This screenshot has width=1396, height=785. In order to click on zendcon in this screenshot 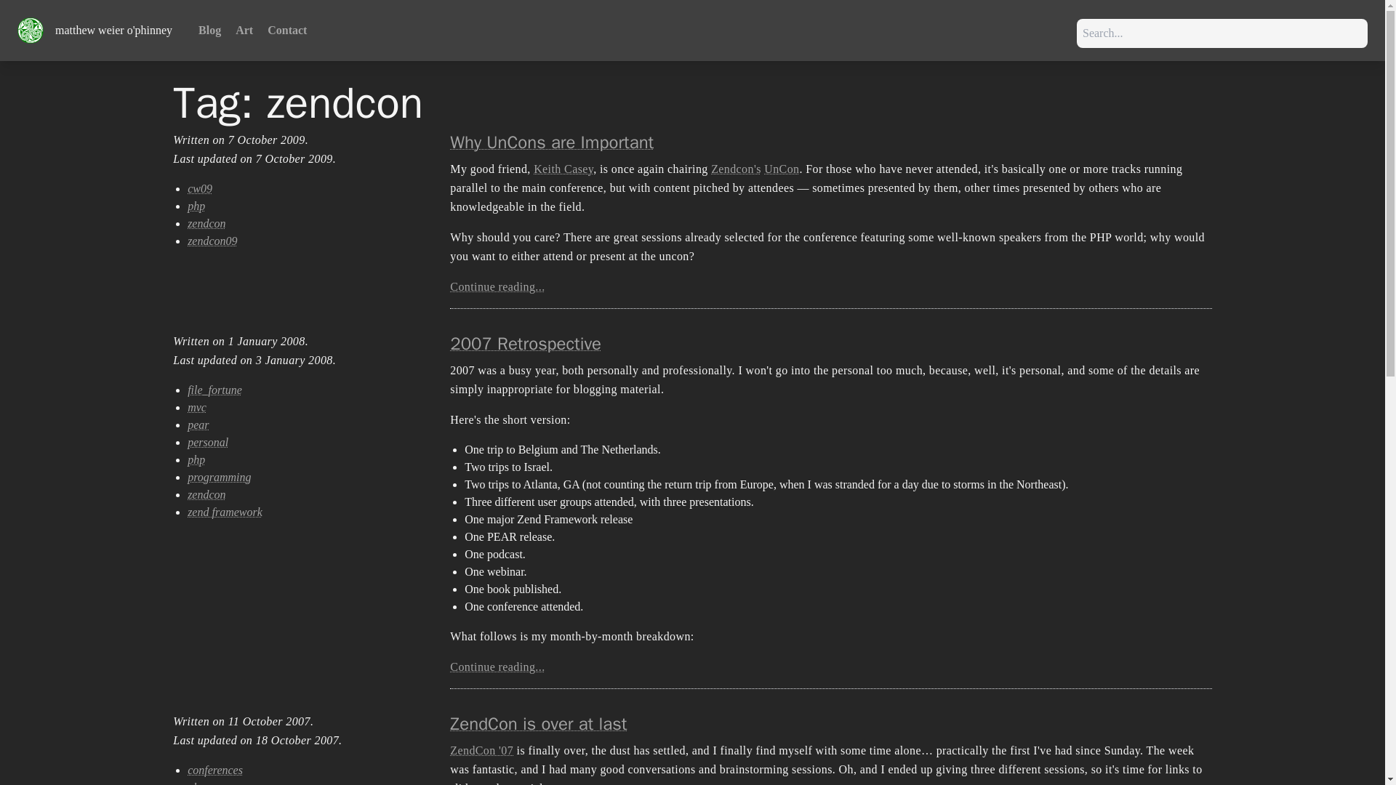, I will do `click(206, 494)`.